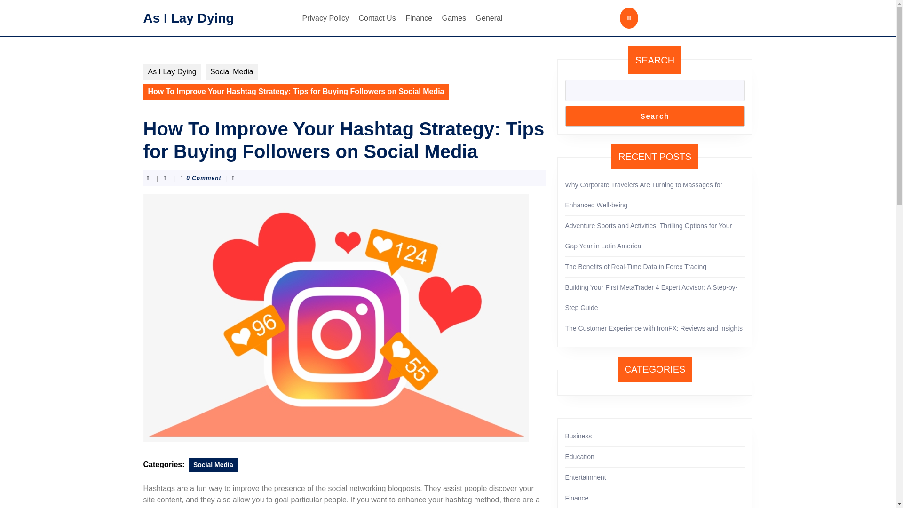  Describe the element at coordinates (188, 17) in the screenshot. I see `As I Lay Dying` at that location.